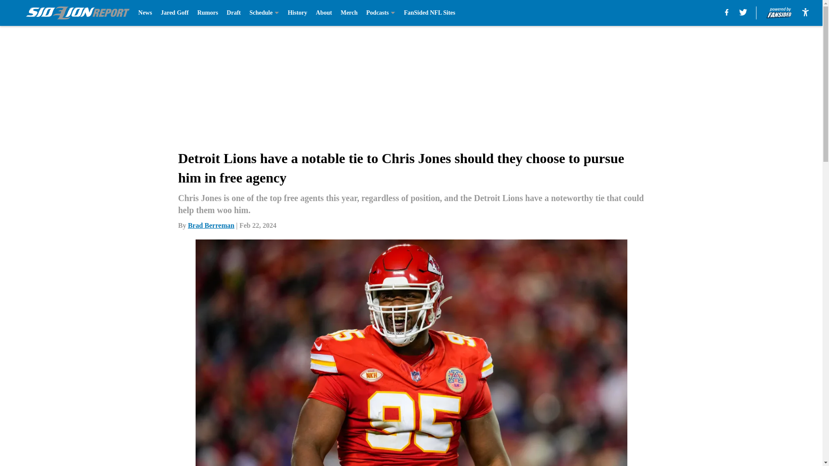 The image size is (829, 466). Describe the element at coordinates (429, 13) in the screenshot. I see `FanSided NFL Sites` at that location.